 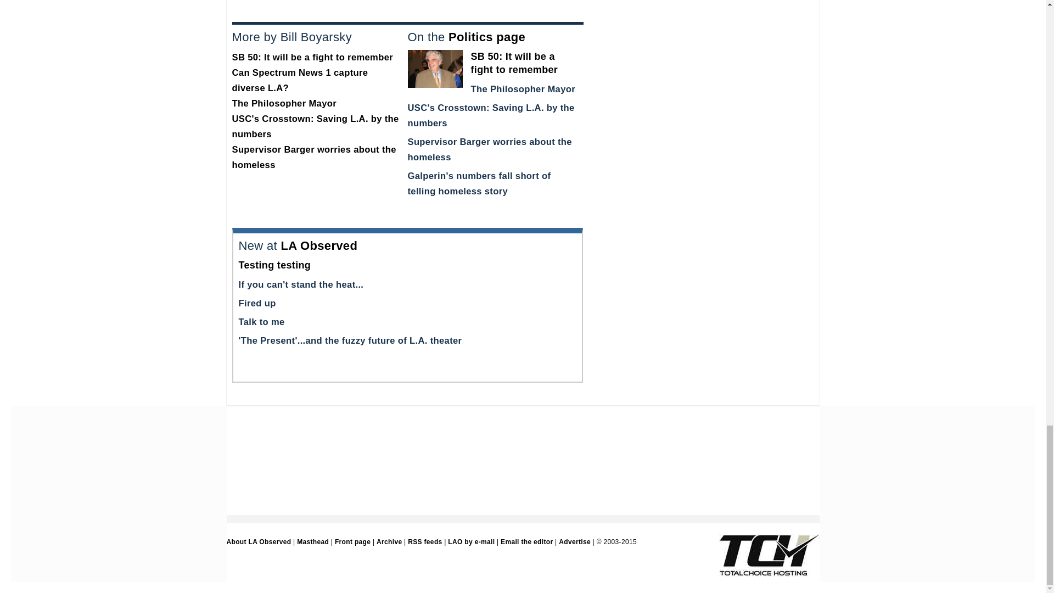 What do you see at coordinates (314, 157) in the screenshot?
I see `Supervisor Barger worries about the homeless` at bounding box center [314, 157].